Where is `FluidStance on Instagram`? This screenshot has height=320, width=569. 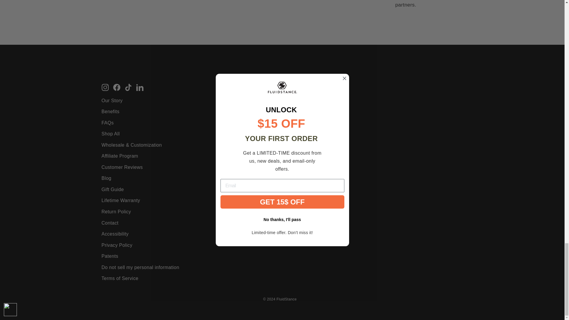 FluidStance on Instagram is located at coordinates (105, 87).